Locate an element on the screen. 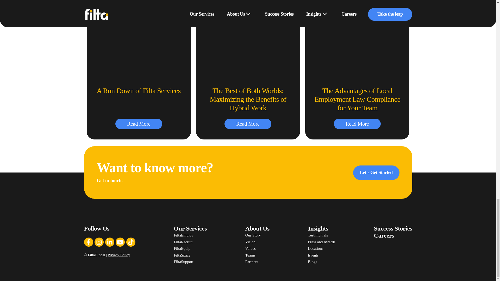  FiltaSpace is located at coordinates (190, 255).